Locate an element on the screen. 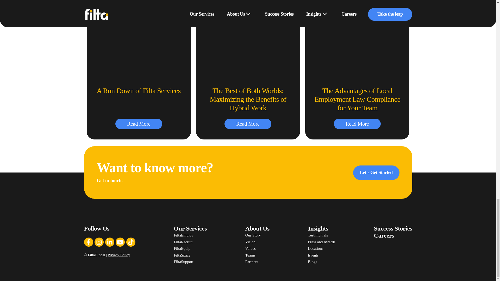  FiltaSpace is located at coordinates (190, 255).